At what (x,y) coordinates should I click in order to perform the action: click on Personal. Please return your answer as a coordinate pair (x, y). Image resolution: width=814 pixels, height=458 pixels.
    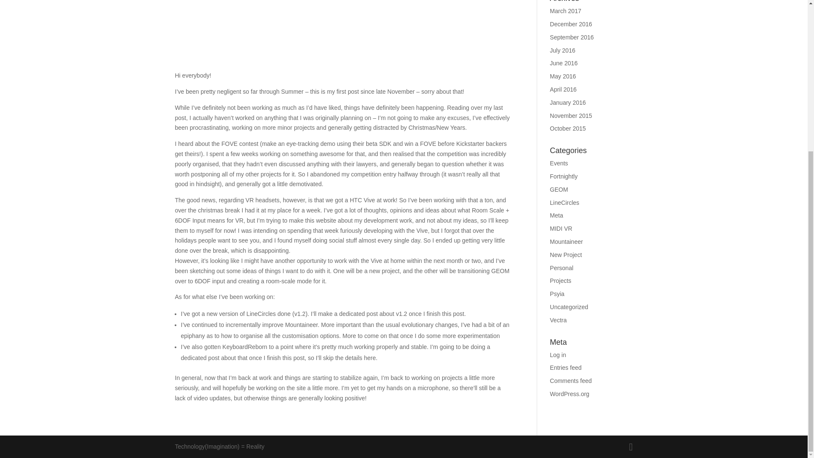
    Looking at the image, I should click on (561, 268).